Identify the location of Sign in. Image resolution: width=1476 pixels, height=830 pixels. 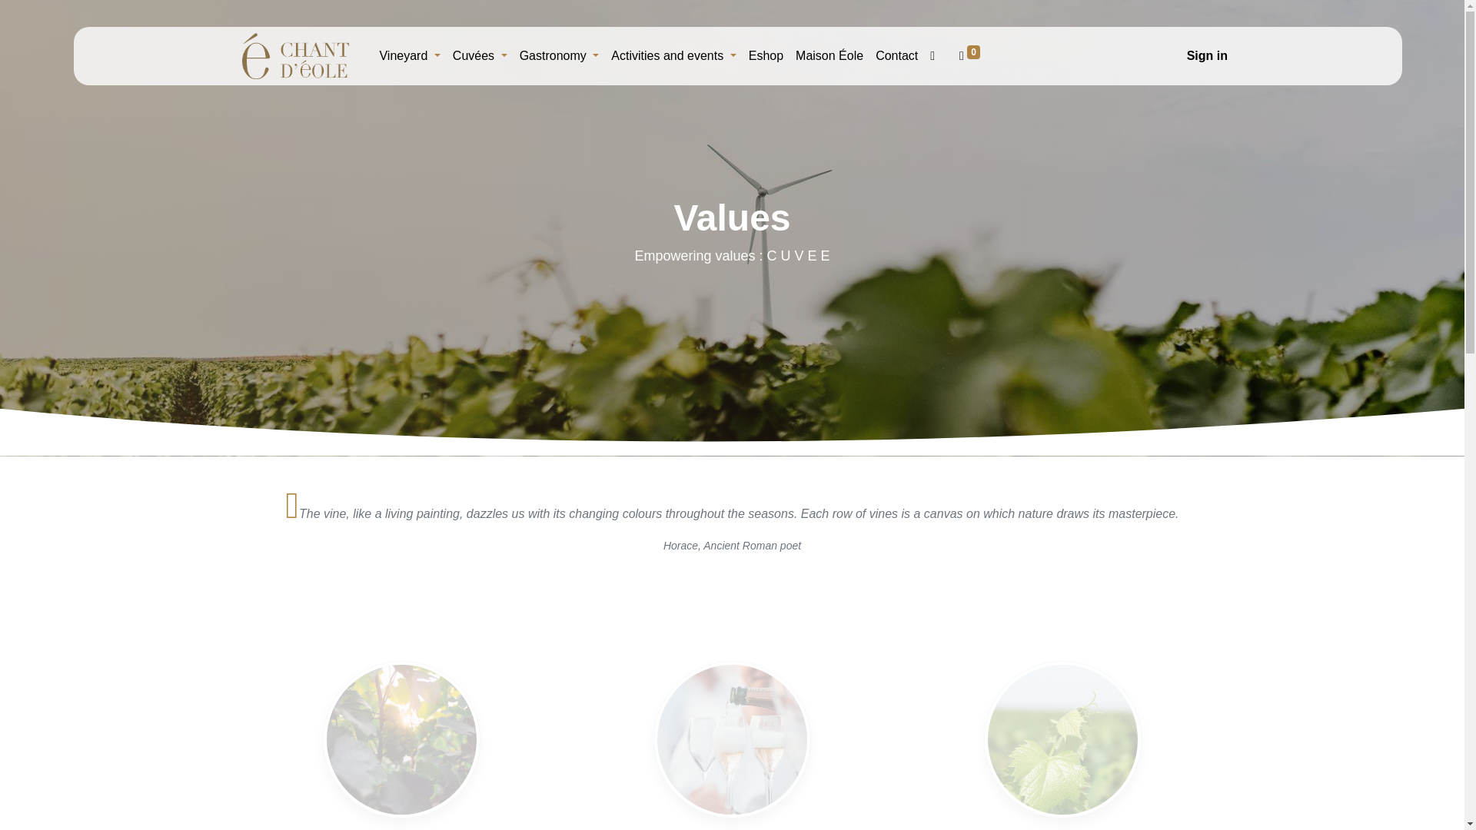
(1207, 55).